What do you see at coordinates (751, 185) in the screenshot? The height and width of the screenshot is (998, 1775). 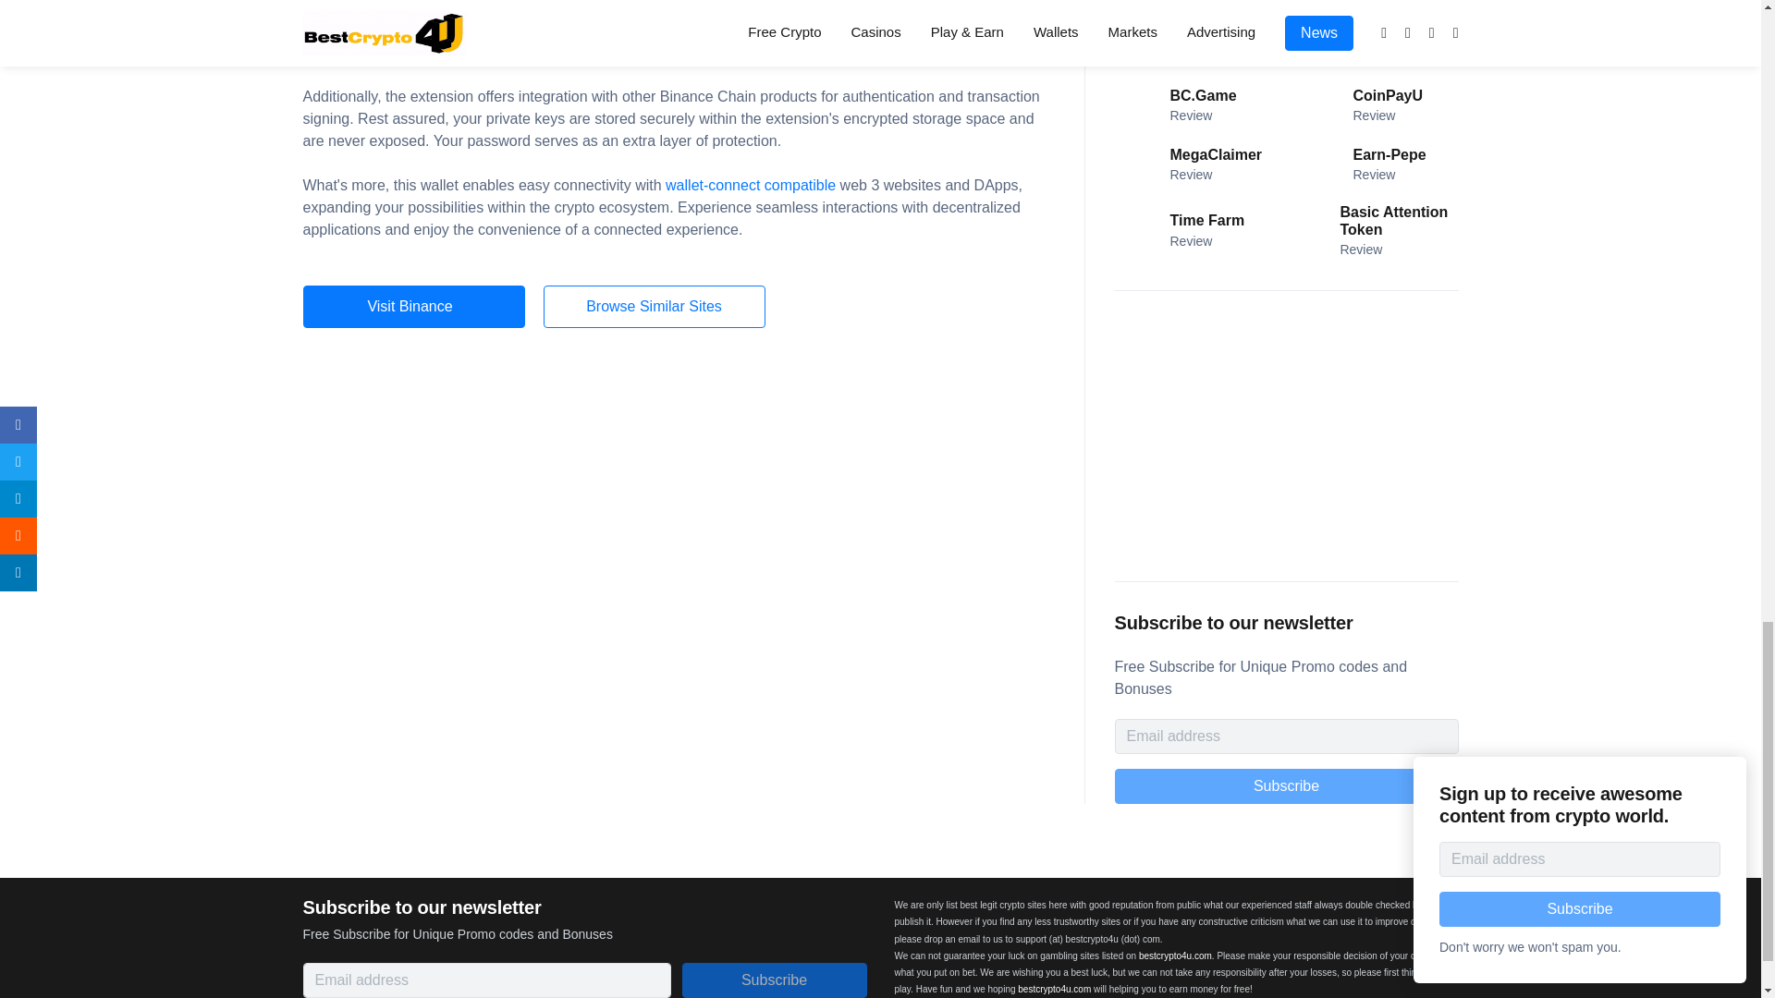 I see `wallet-connect compatible` at bounding box center [751, 185].